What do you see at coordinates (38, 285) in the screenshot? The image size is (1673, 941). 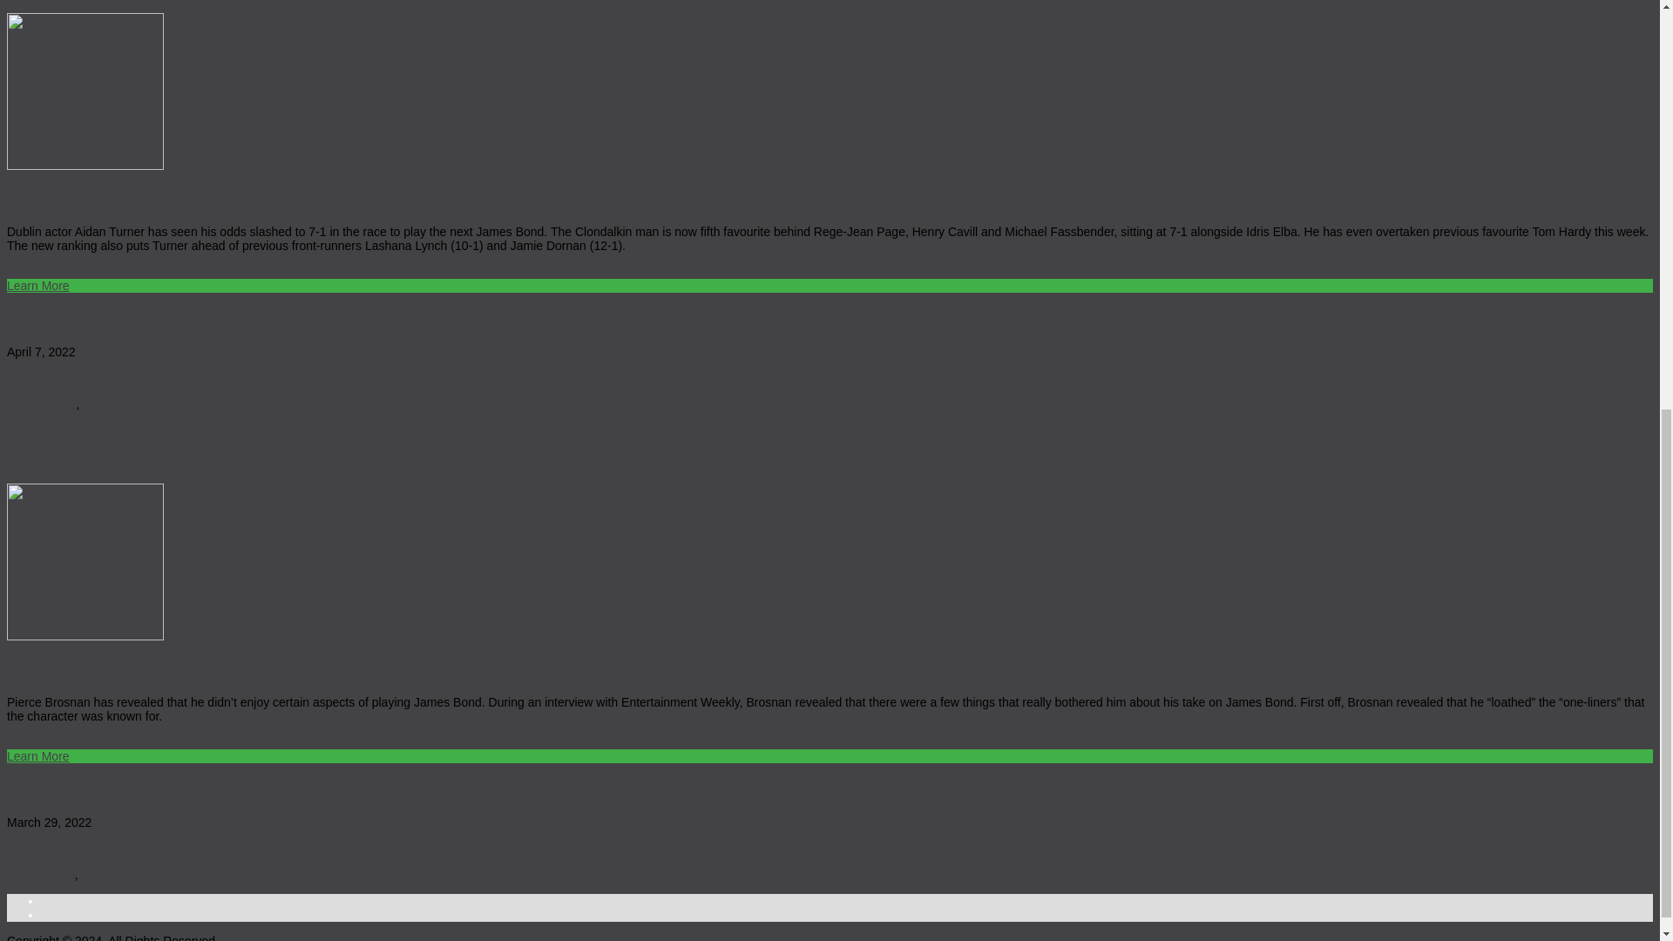 I see `Learn More` at bounding box center [38, 285].